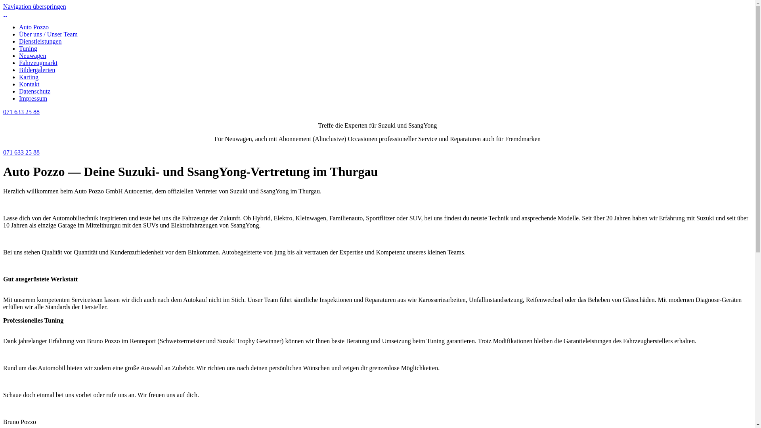  What do you see at coordinates (34, 27) in the screenshot?
I see `Auto Pozzo` at bounding box center [34, 27].